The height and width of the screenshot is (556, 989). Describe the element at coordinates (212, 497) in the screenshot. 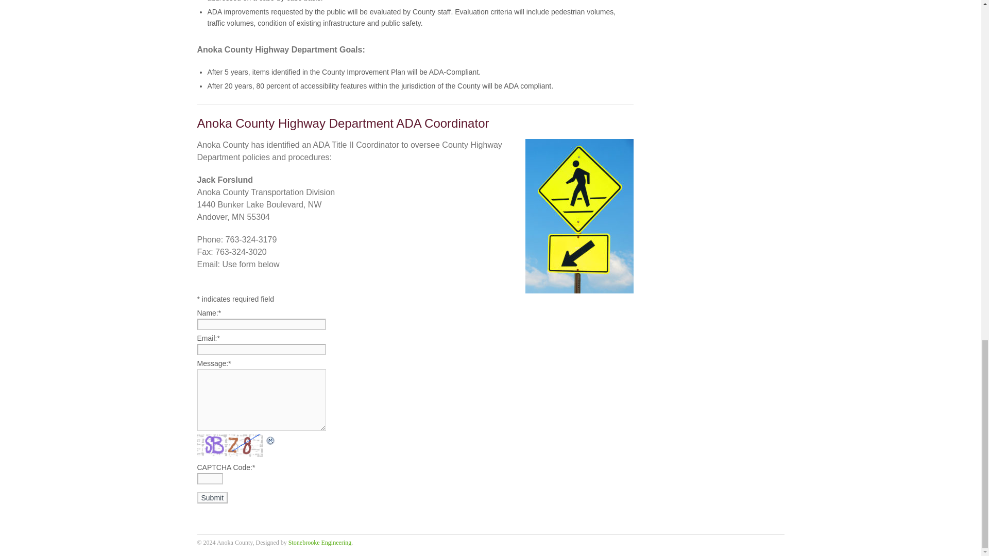

I see `Submit` at that location.